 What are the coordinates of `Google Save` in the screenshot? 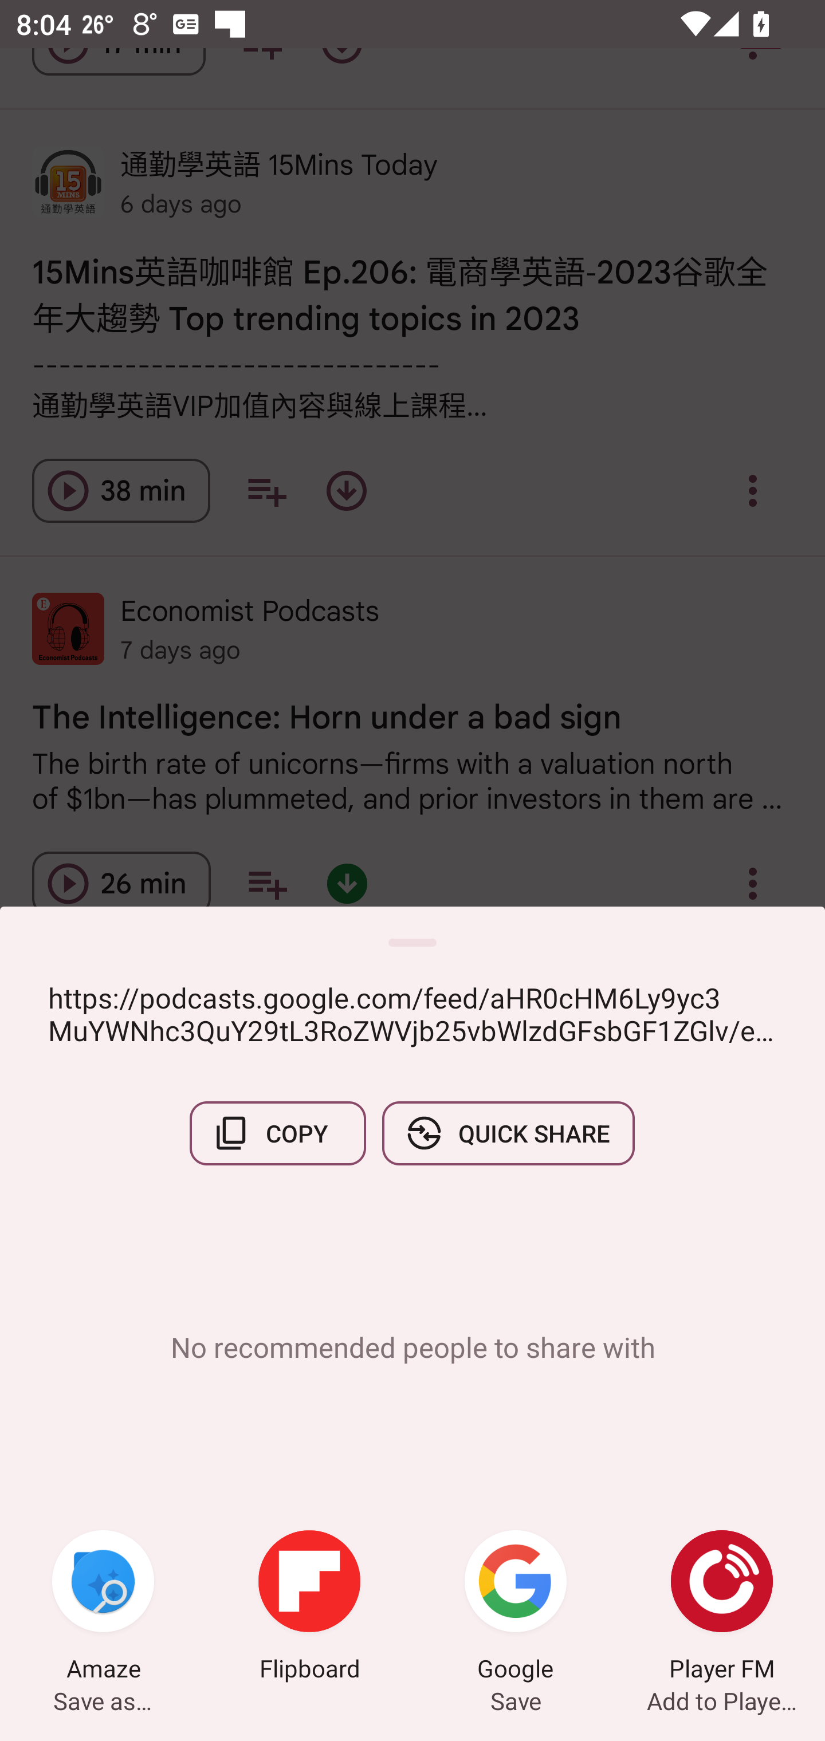 It's located at (516, 1608).